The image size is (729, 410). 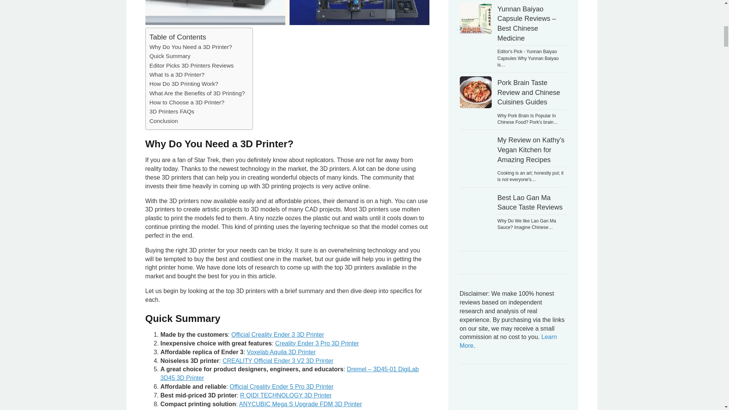 What do you see at coordinates (172, 111) in the screenshot?
I see `3D Printers FAQs` at bounding box center [172, 111].